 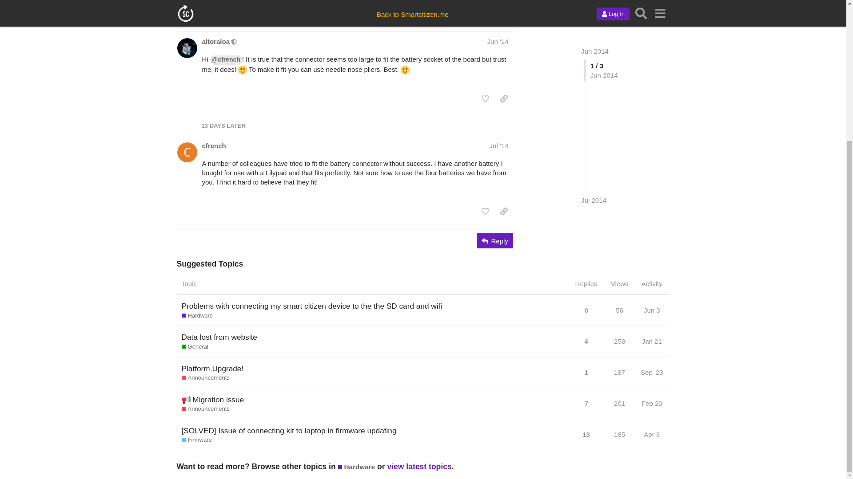 I want to click on Jul '14, so click(x=499, y=145).